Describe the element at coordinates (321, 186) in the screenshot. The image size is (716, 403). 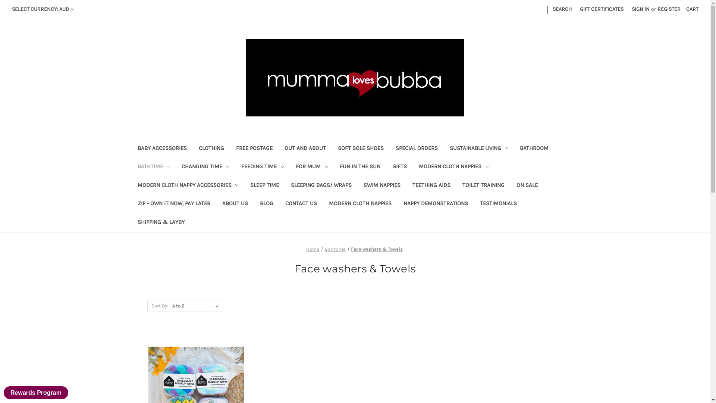
I see `SLEEPING BAGS/ WRAPS` at that location.